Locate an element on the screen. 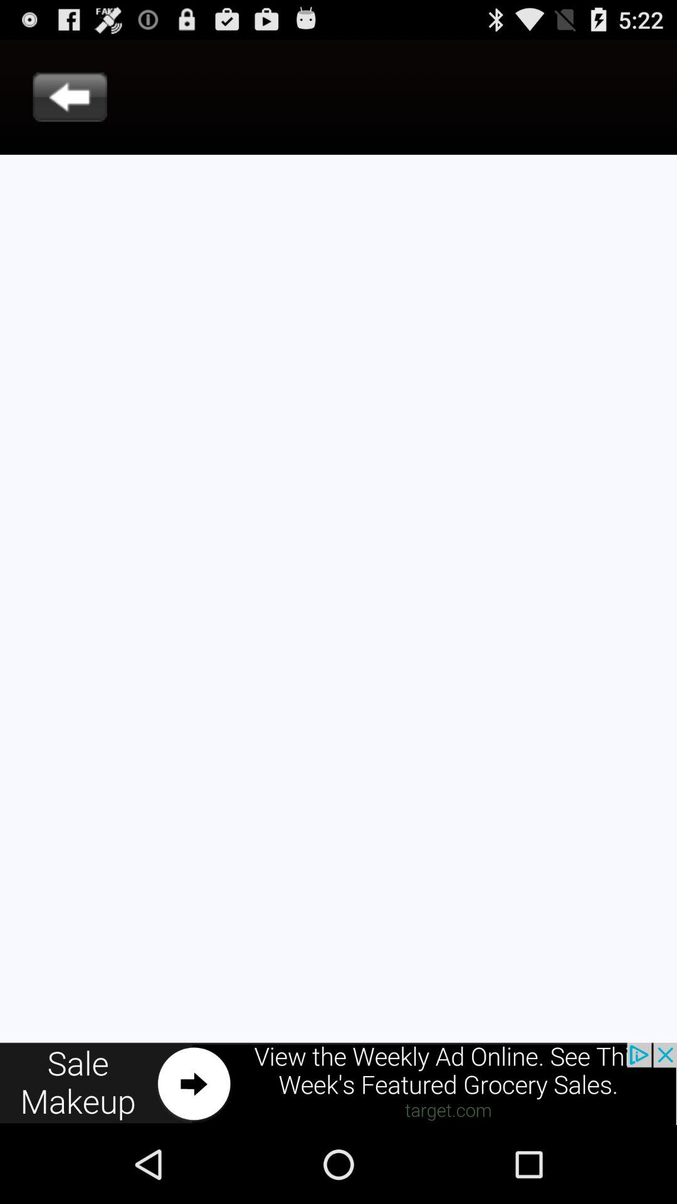 The image size is (677, 1204). select advertisement is located at coordinates (338, 1084).